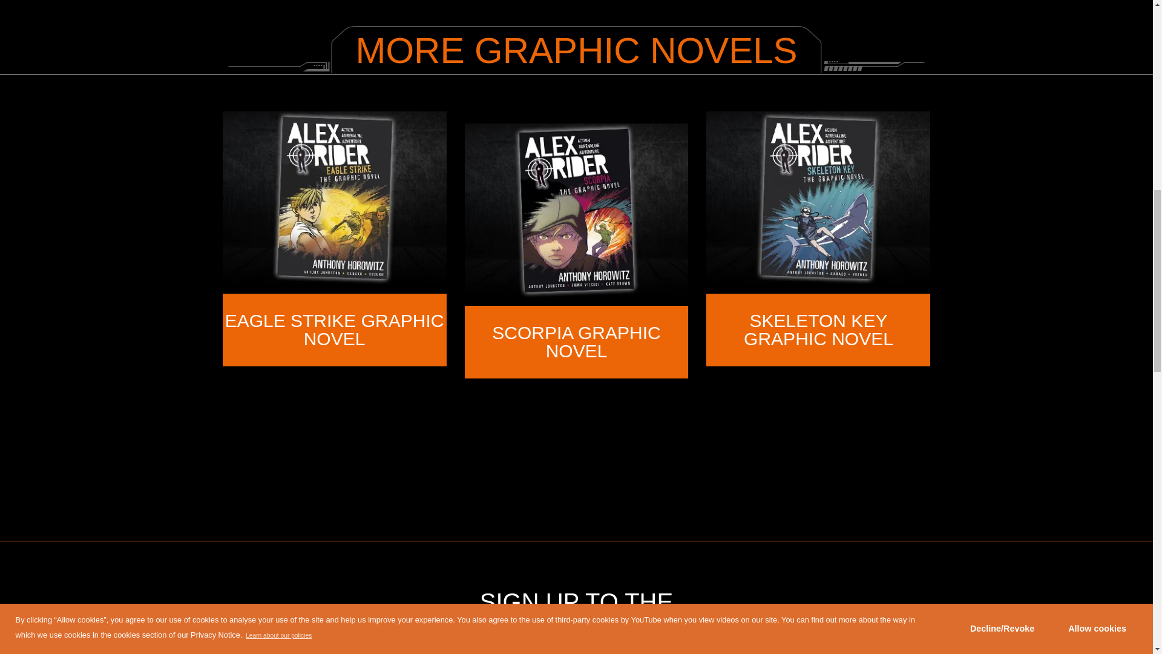 This screenshot has width=1162, height=654. What do you see at coordinates (334, 329) in the screenshot?
I see `Eagle Strike Graphic Novel` at bounding box center [334, 329].